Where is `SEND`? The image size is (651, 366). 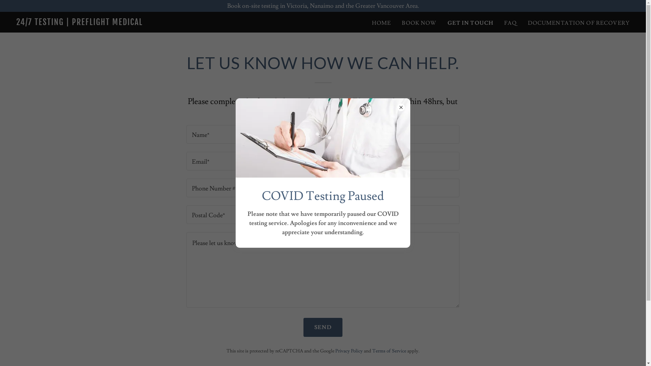
SEND is located at coordinates (323, 327).